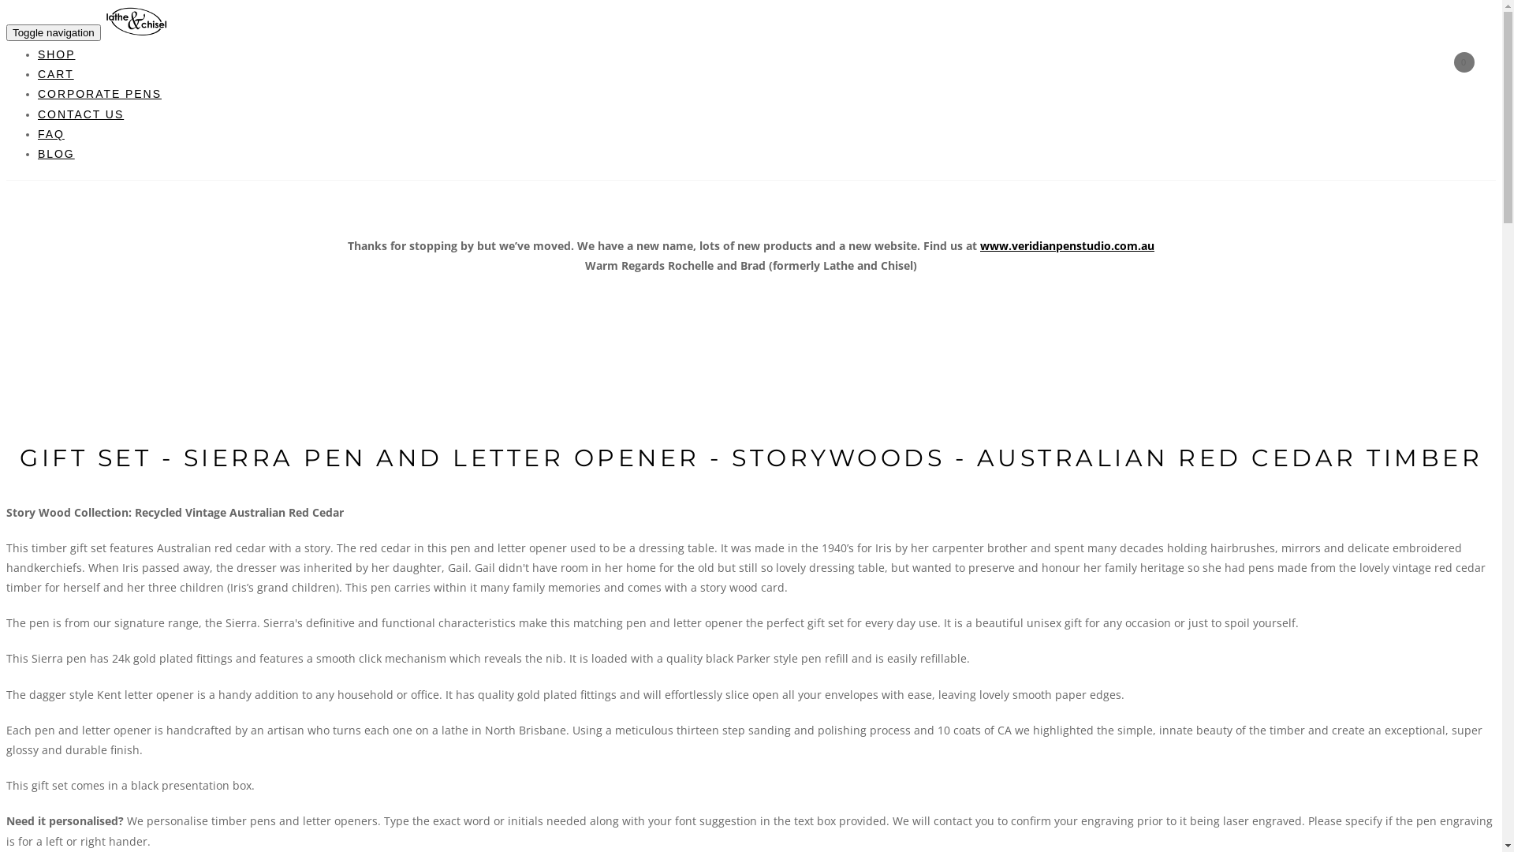  What do you see at coordinates (99, 94) in the screenshot?
I see `CORPORATE PENS` at bounding box center [99, 94].